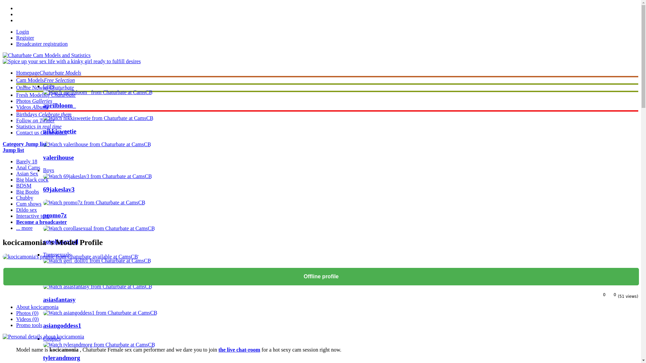 The image size is (646, 363). What do you see at coordinates (23, 32) in the screenshot?
I see `Login to Chaturbate` at bounding box center [23, 32].